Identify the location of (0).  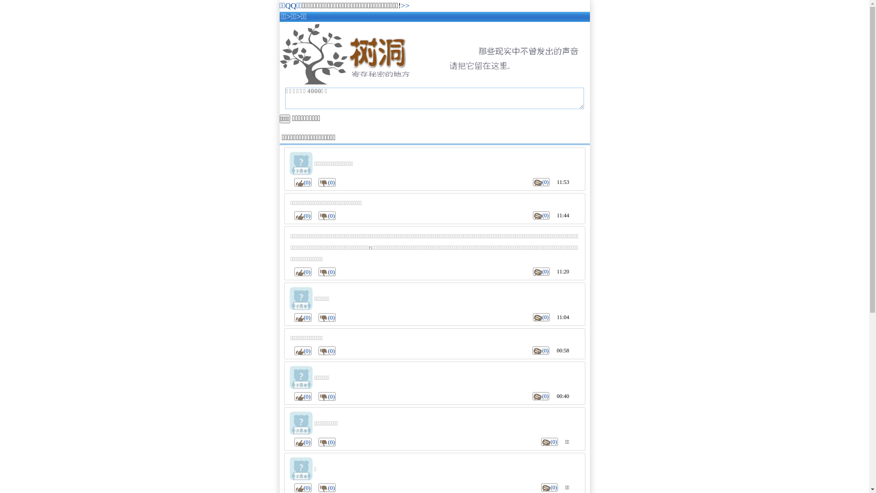
(327, 318).